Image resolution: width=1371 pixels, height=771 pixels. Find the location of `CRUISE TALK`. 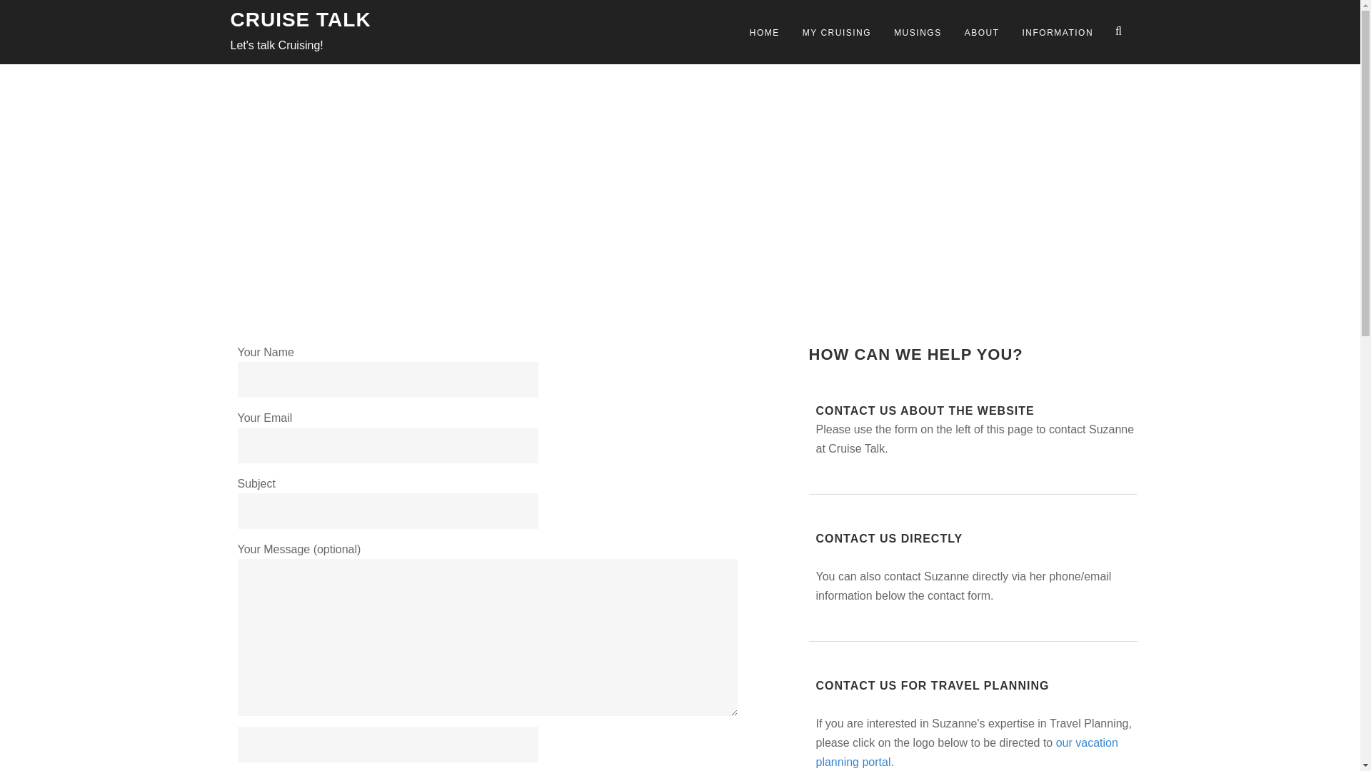

CRUISE TALK is located at coordinates (300, 19).